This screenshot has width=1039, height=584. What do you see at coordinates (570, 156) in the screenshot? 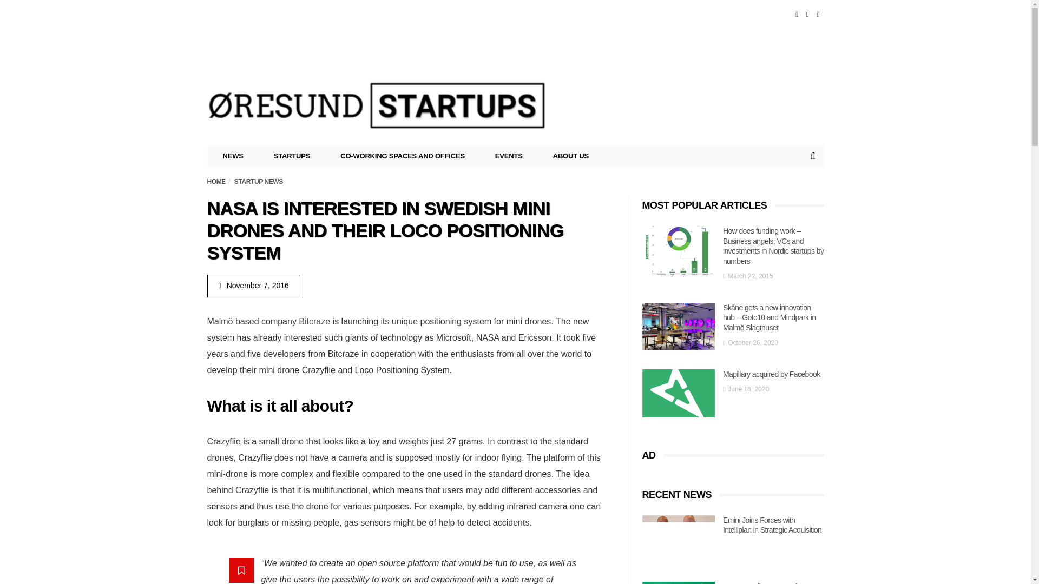
I see `ABOUT US` at bounding box center [570, 156].